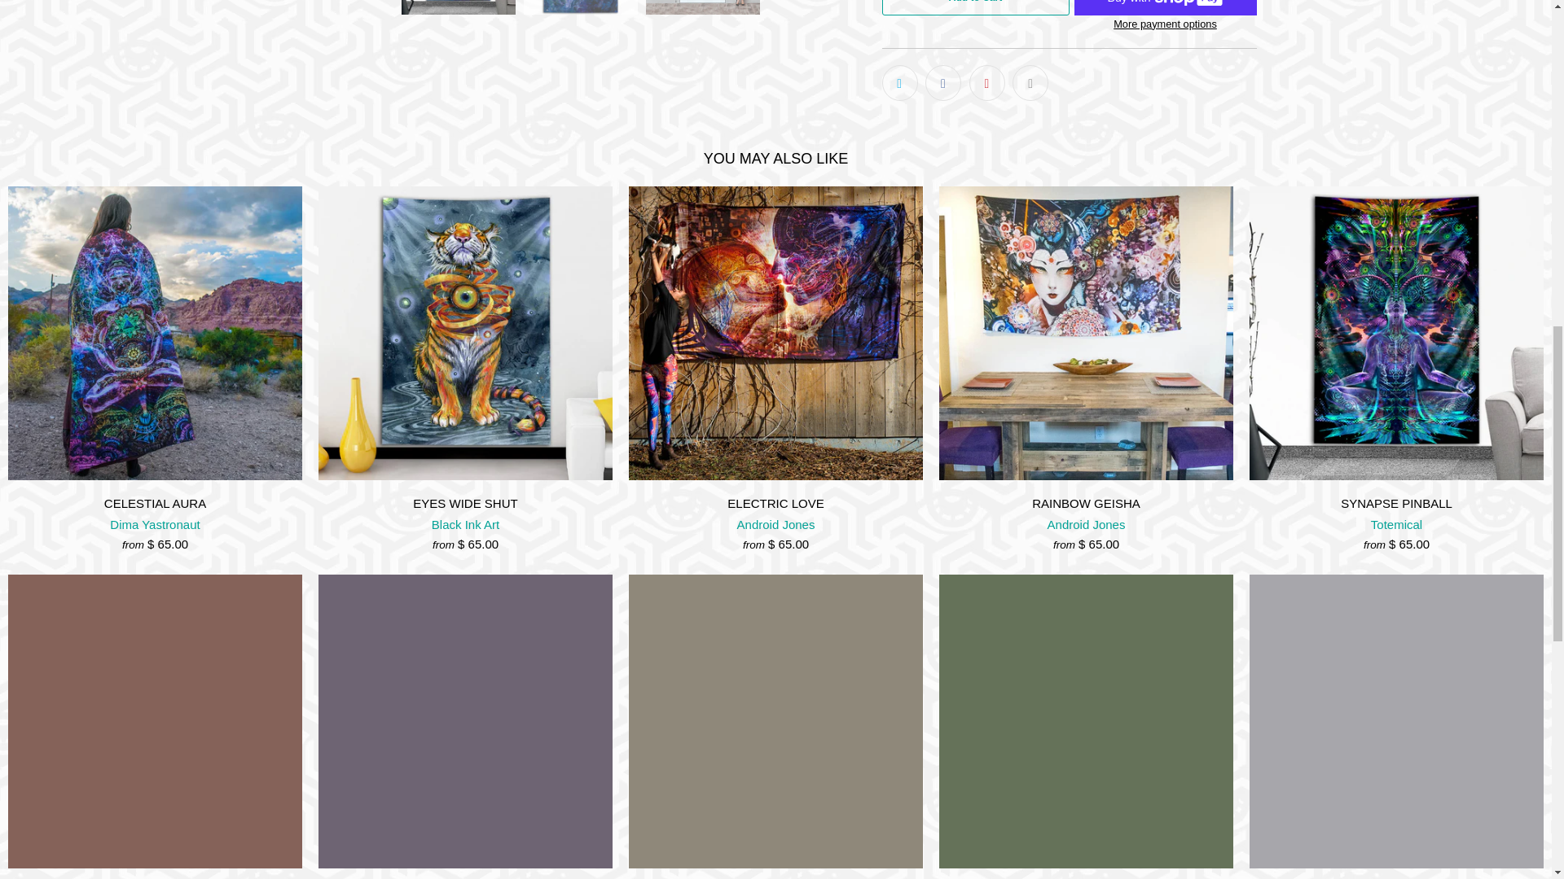  Describe the element at coordinates (987, 83) in the screenshot. I see `Share this on Pinterest` at that location.